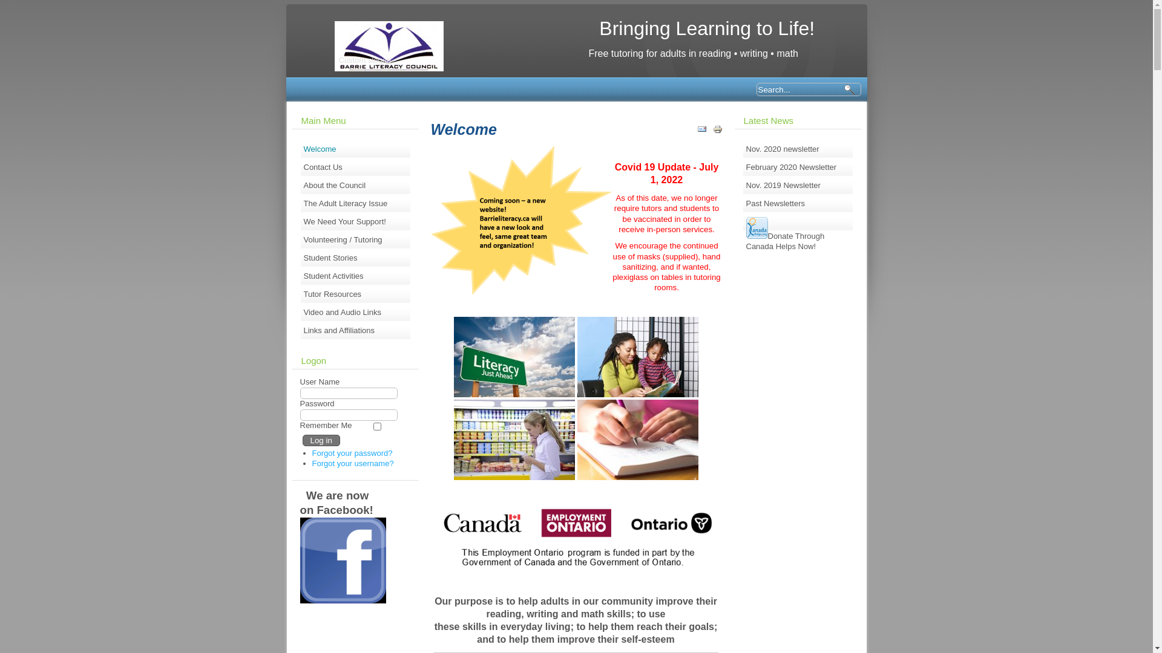 This screenshot has height=653, width=1162. I want to click on About the Council, so click(356, 186).